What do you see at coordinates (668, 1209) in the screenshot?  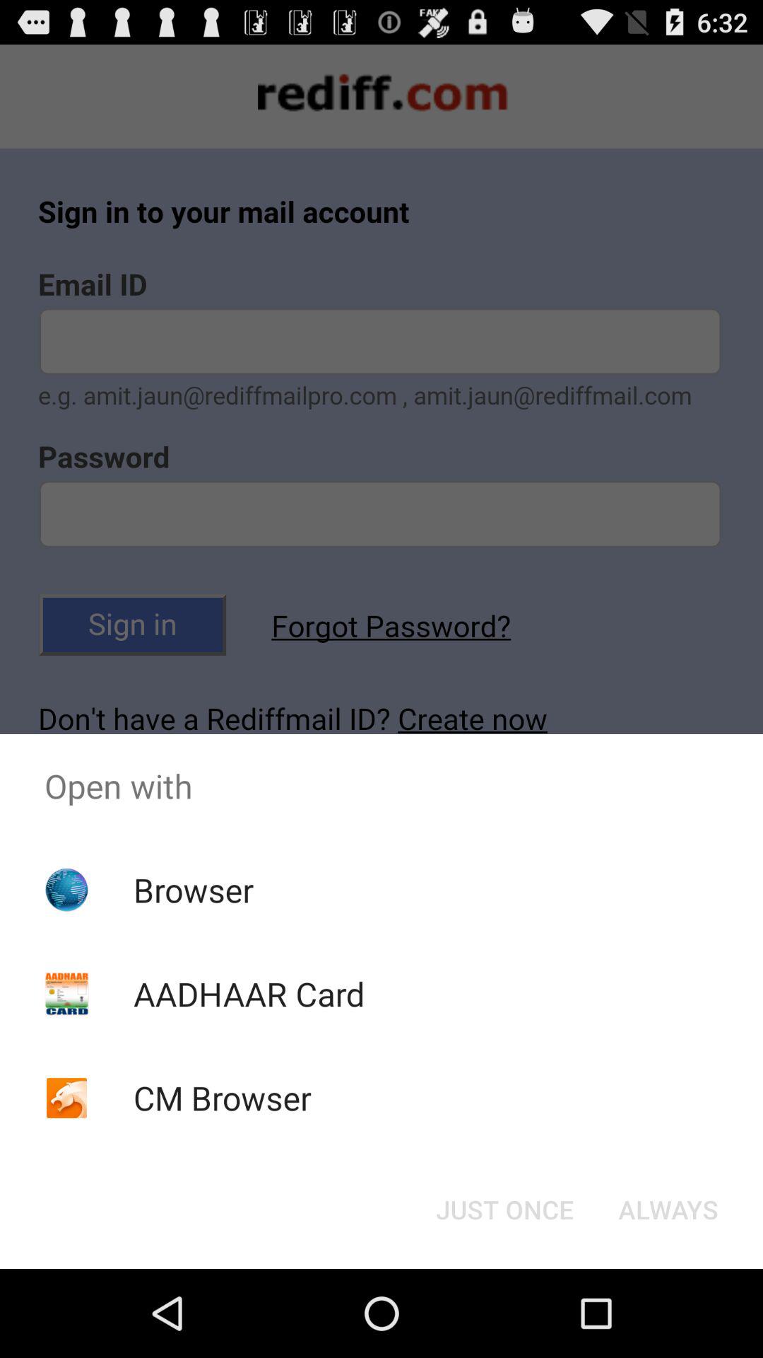 I see `turn on the item at the bottom right corner` at bounding box center [668, 1209].